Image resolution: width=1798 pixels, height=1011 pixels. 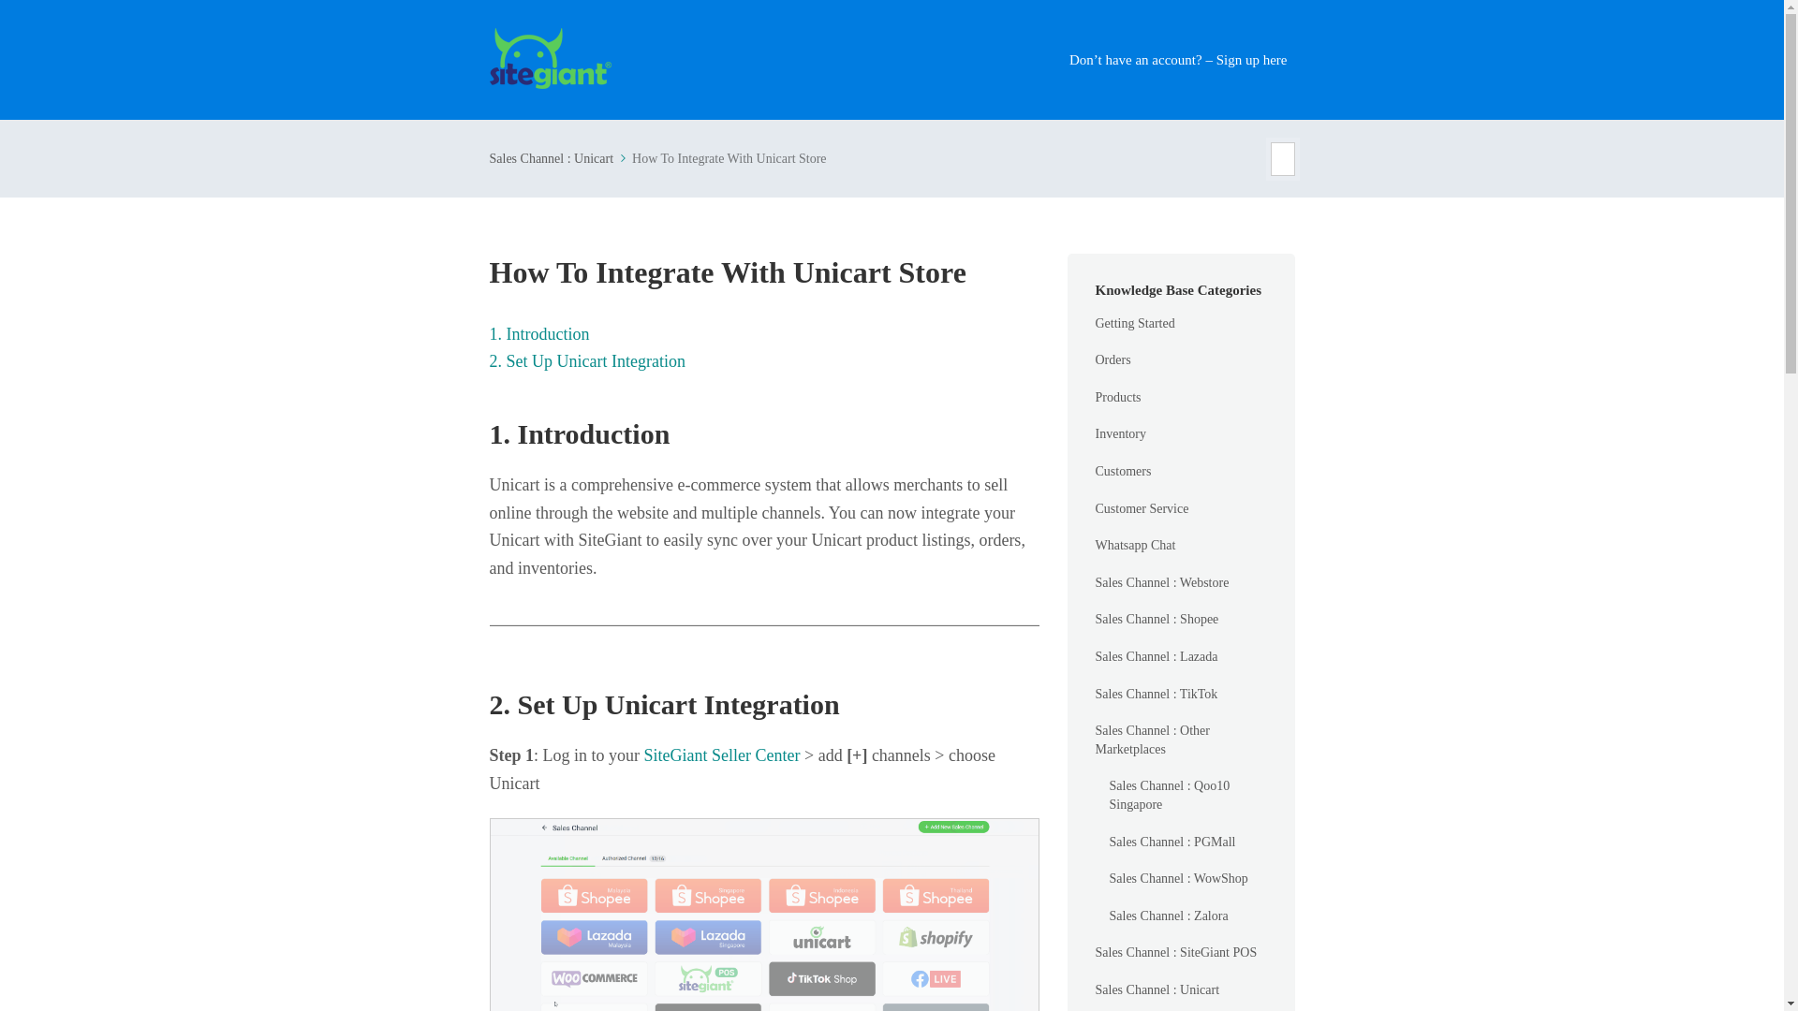 What do you see at coordinates (1157, 989) in the screenshot?
I see `Sales Channel : Unicart` at bounding box center [1157, 989].